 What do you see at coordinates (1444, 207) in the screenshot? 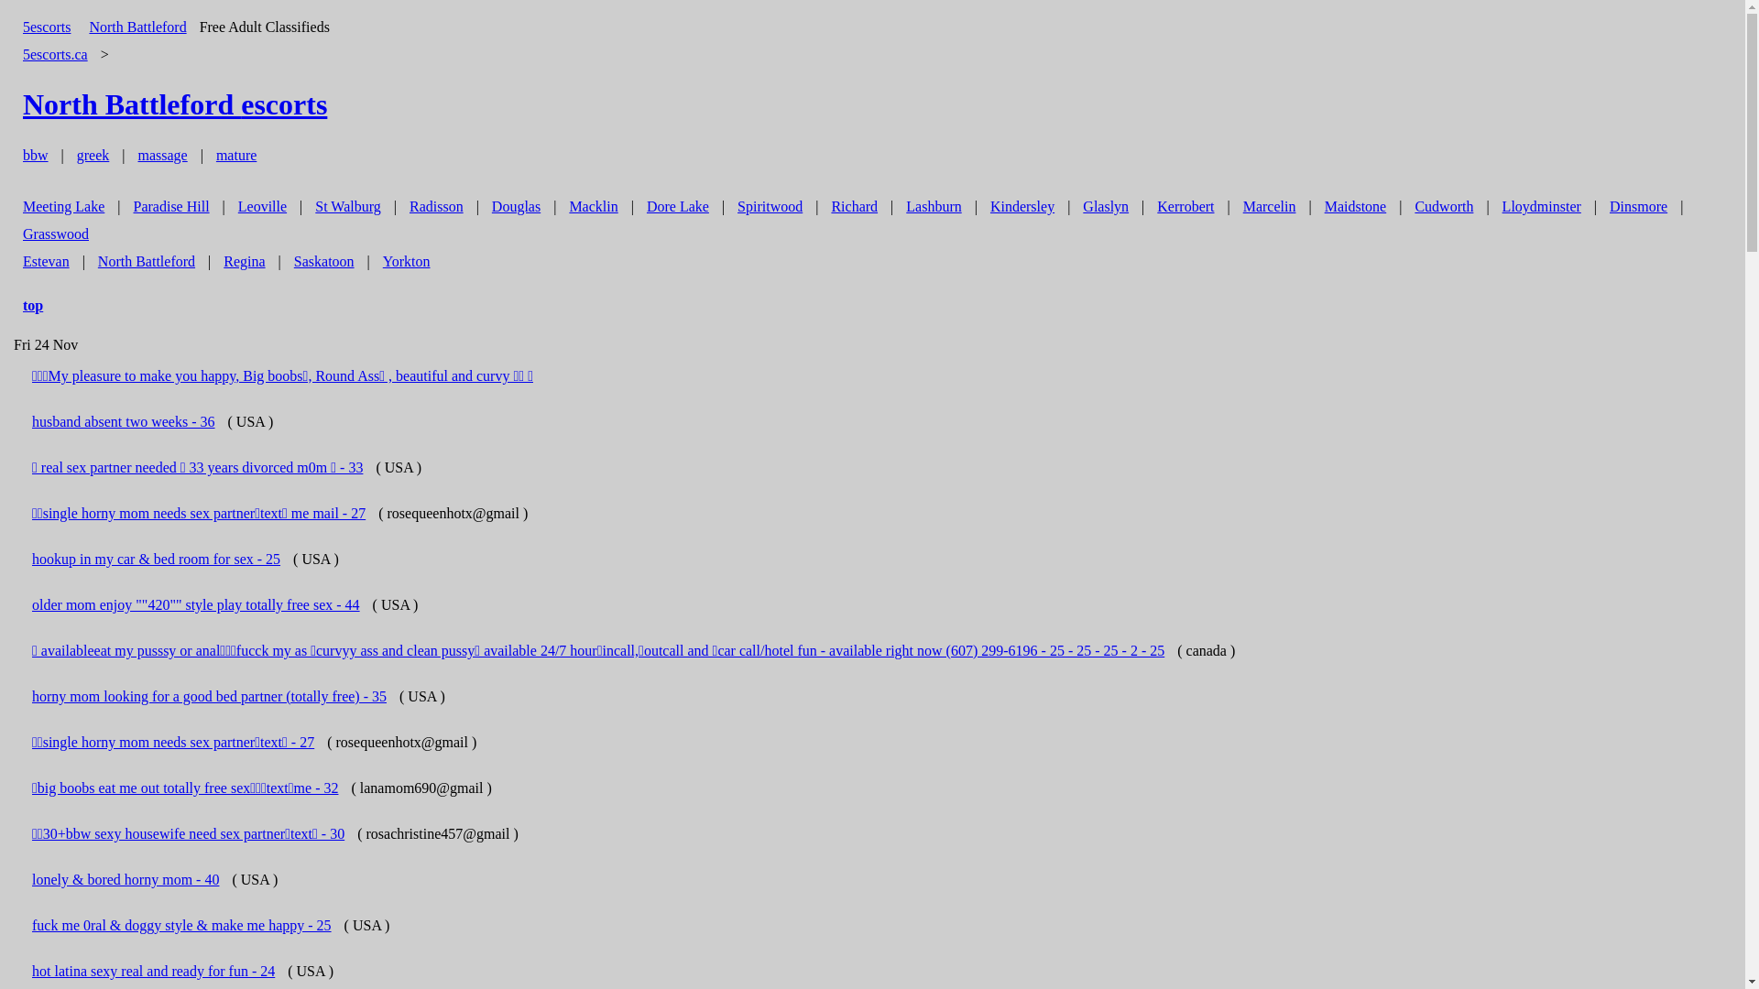
I see `Cudworth` at bounding box center [1444, 207].